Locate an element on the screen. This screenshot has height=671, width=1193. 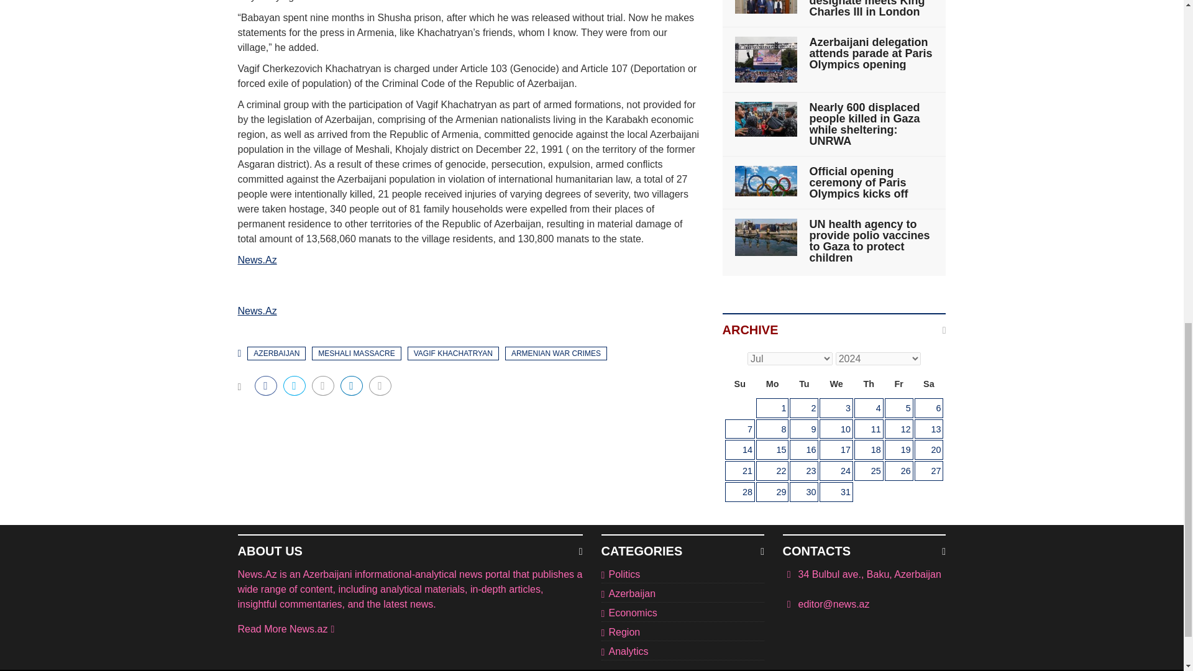
VAGIF KHACHATRYAN is located at coordinates (453, 353).